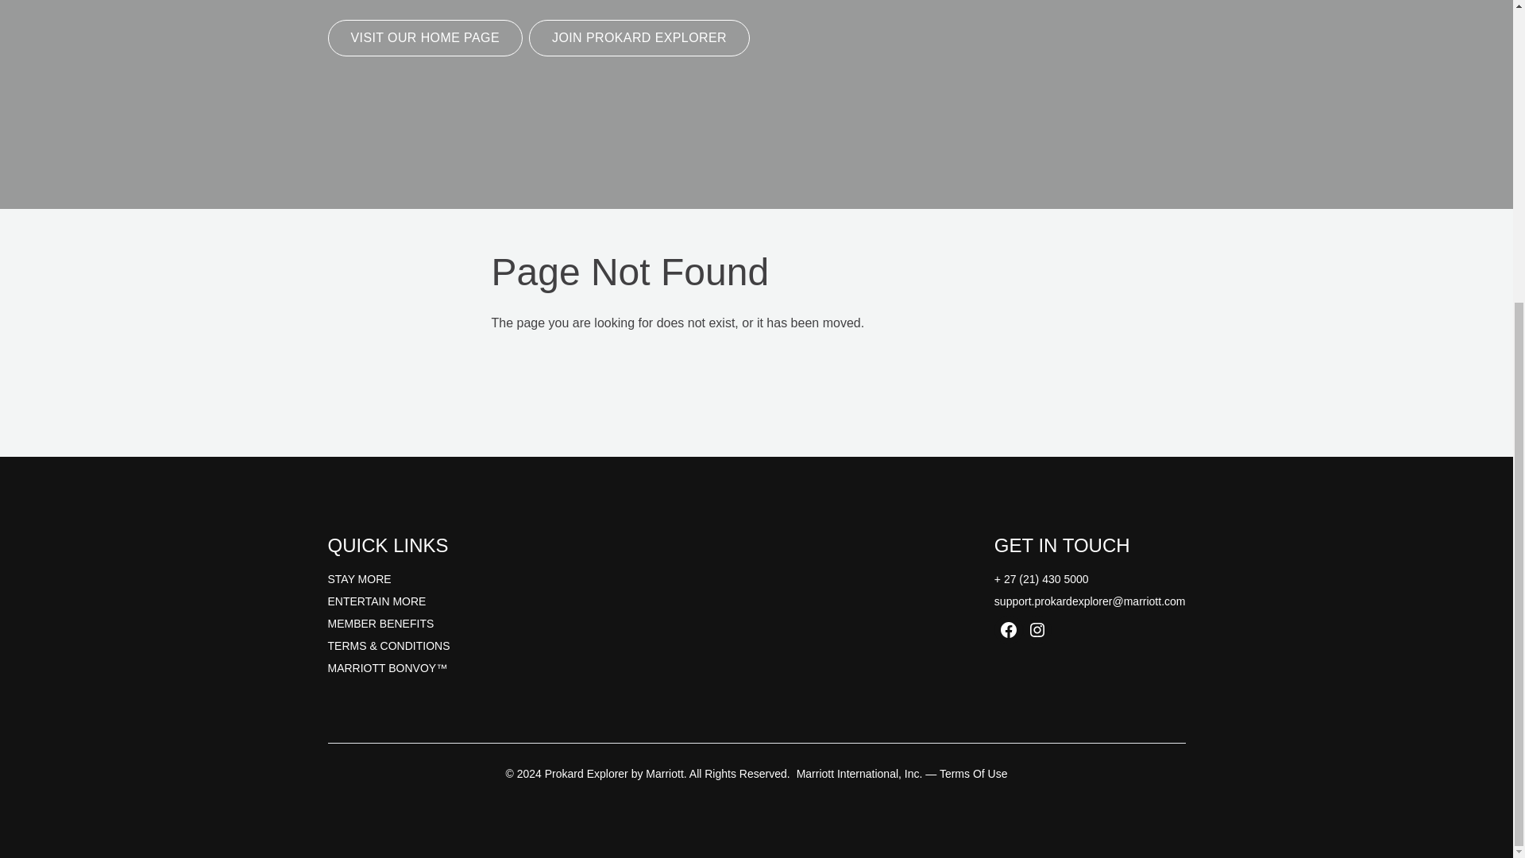 This screenshot has height=858, width=1525. What do you see at coordinates (1037, 630) in the screenshot?
I see `INSTAGRAM` at bounding box center [1037, 630].